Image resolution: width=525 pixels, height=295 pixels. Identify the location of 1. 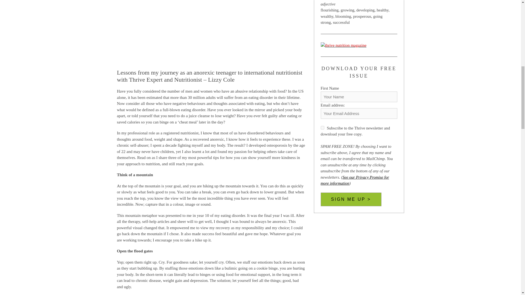
(322, 128).